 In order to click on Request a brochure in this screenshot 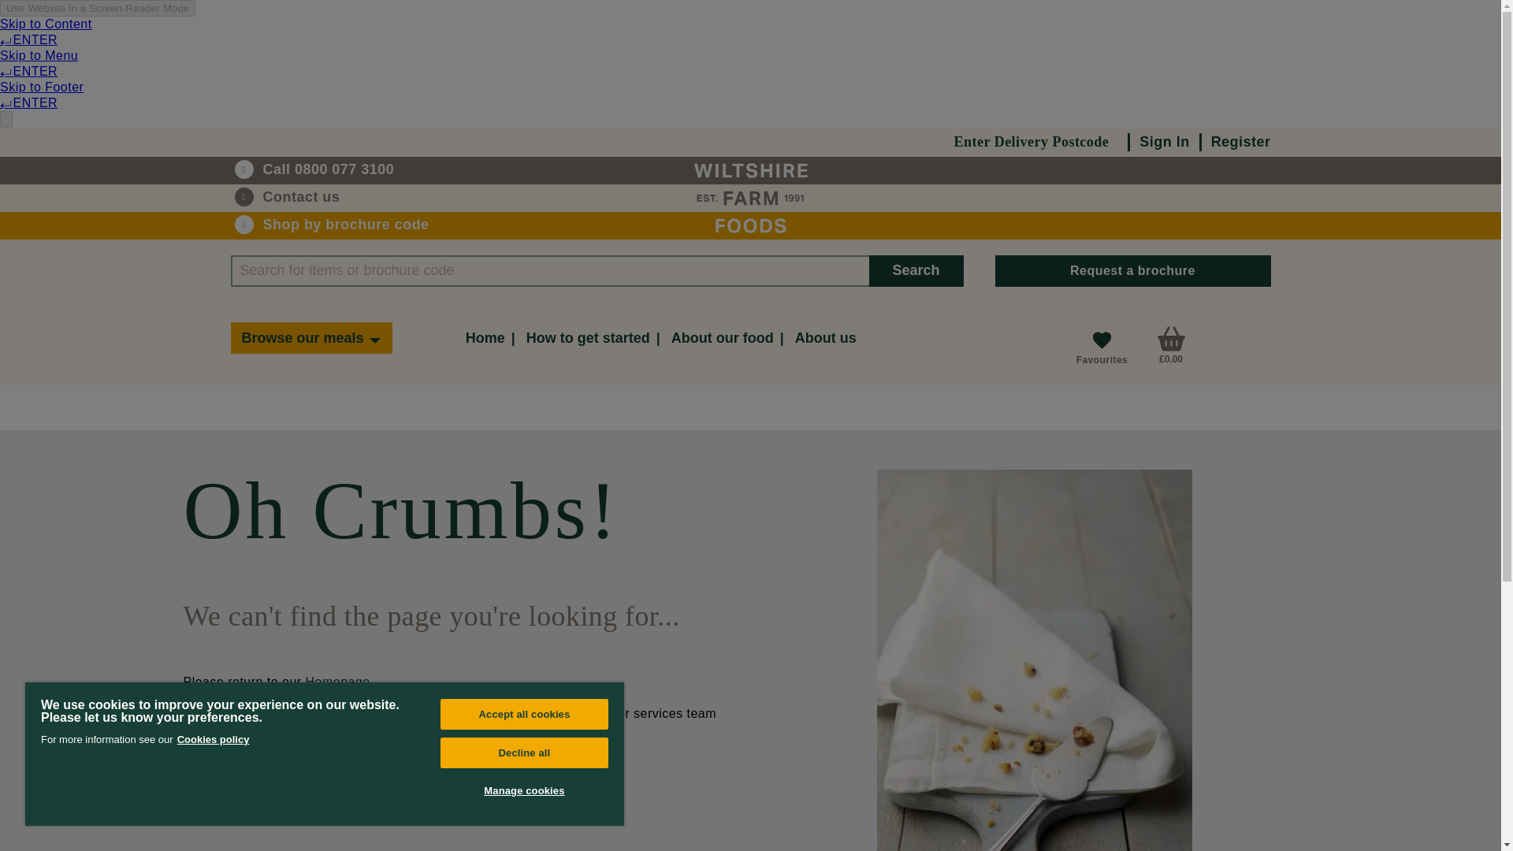, I will do `click(1132, 271)`.